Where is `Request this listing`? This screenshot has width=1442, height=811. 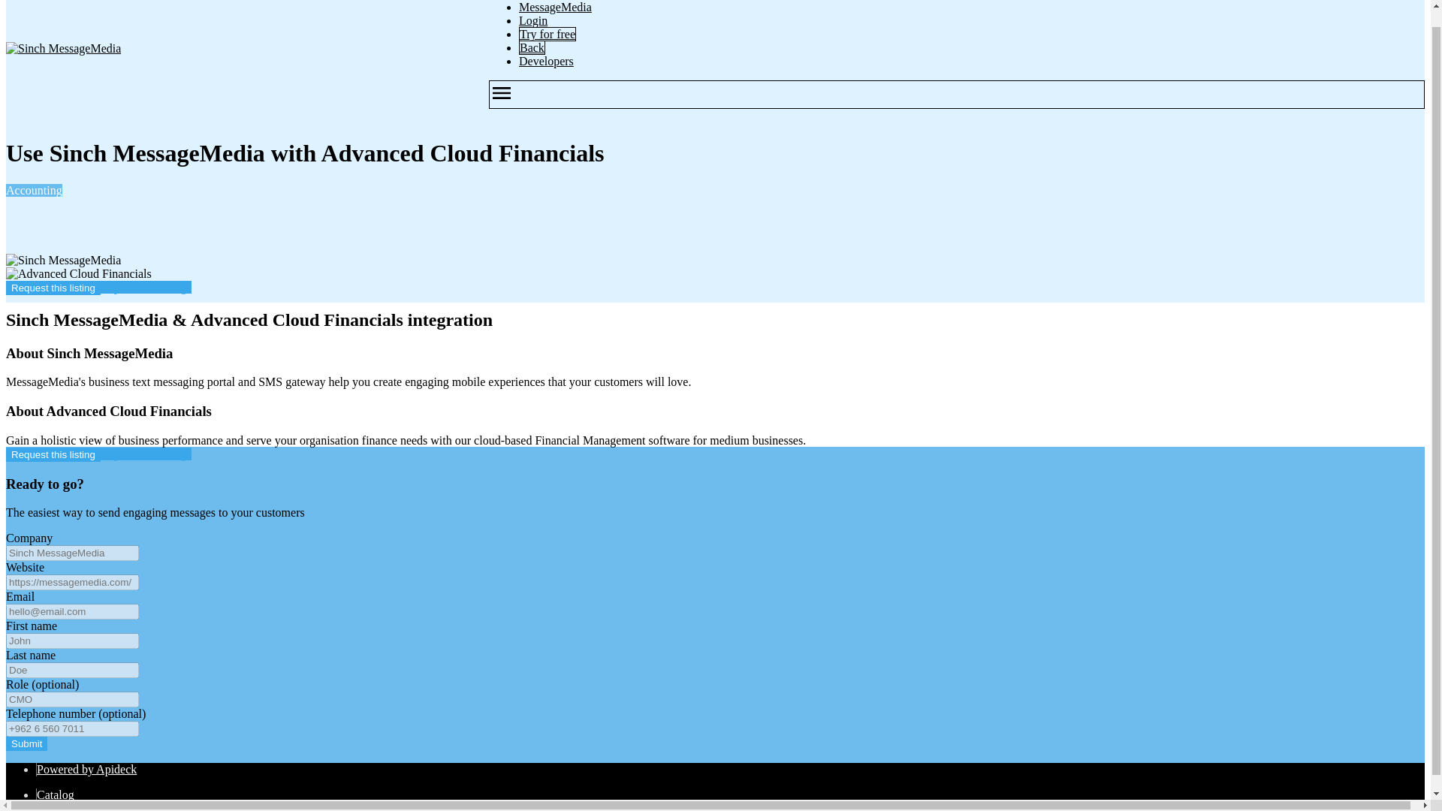 Request this listing is located at coordinates (53, 288).